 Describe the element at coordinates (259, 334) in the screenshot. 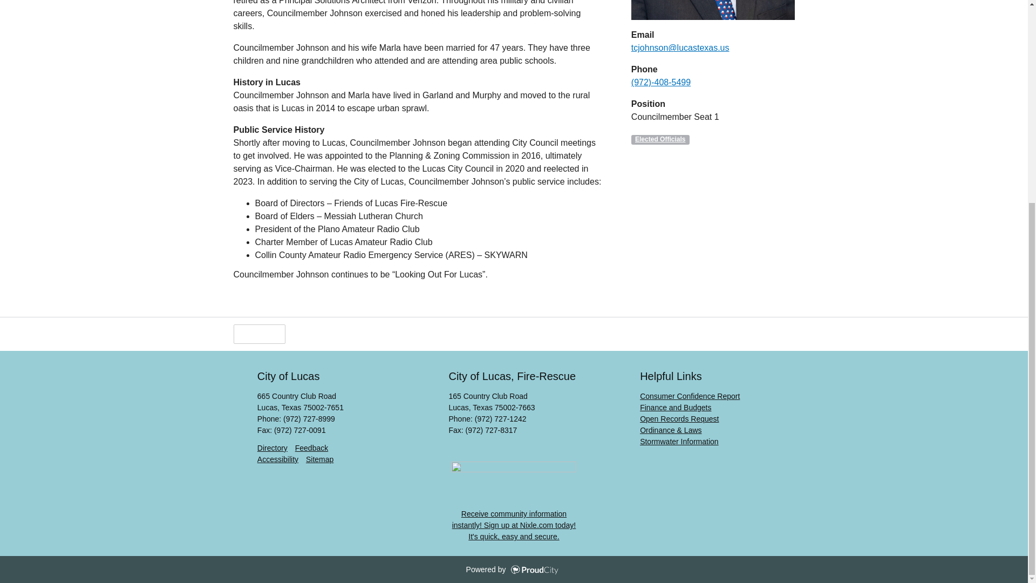

I see `This page makes me proud` at that location.